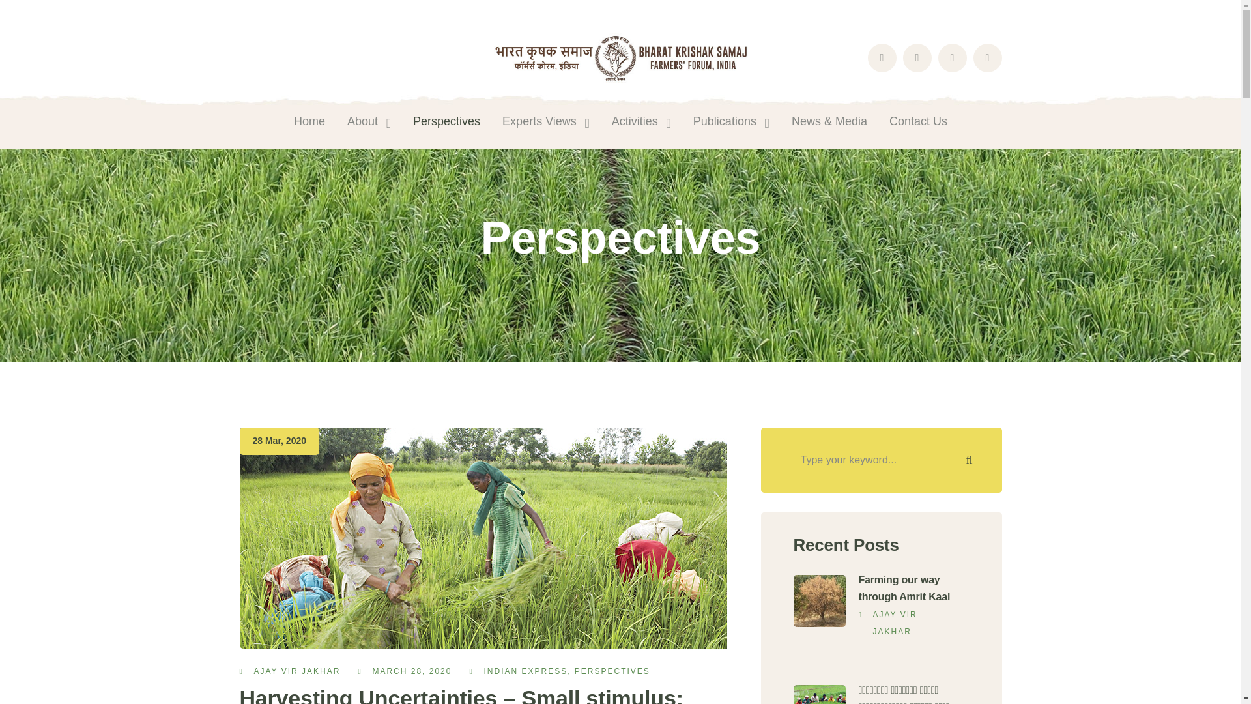 The width and height of the screenshot is (1251, 704). What do you see at coordinates (525, 671) in the screenshot?
I see `INDIAN EXPRESS` at bounding box center [525, 671].